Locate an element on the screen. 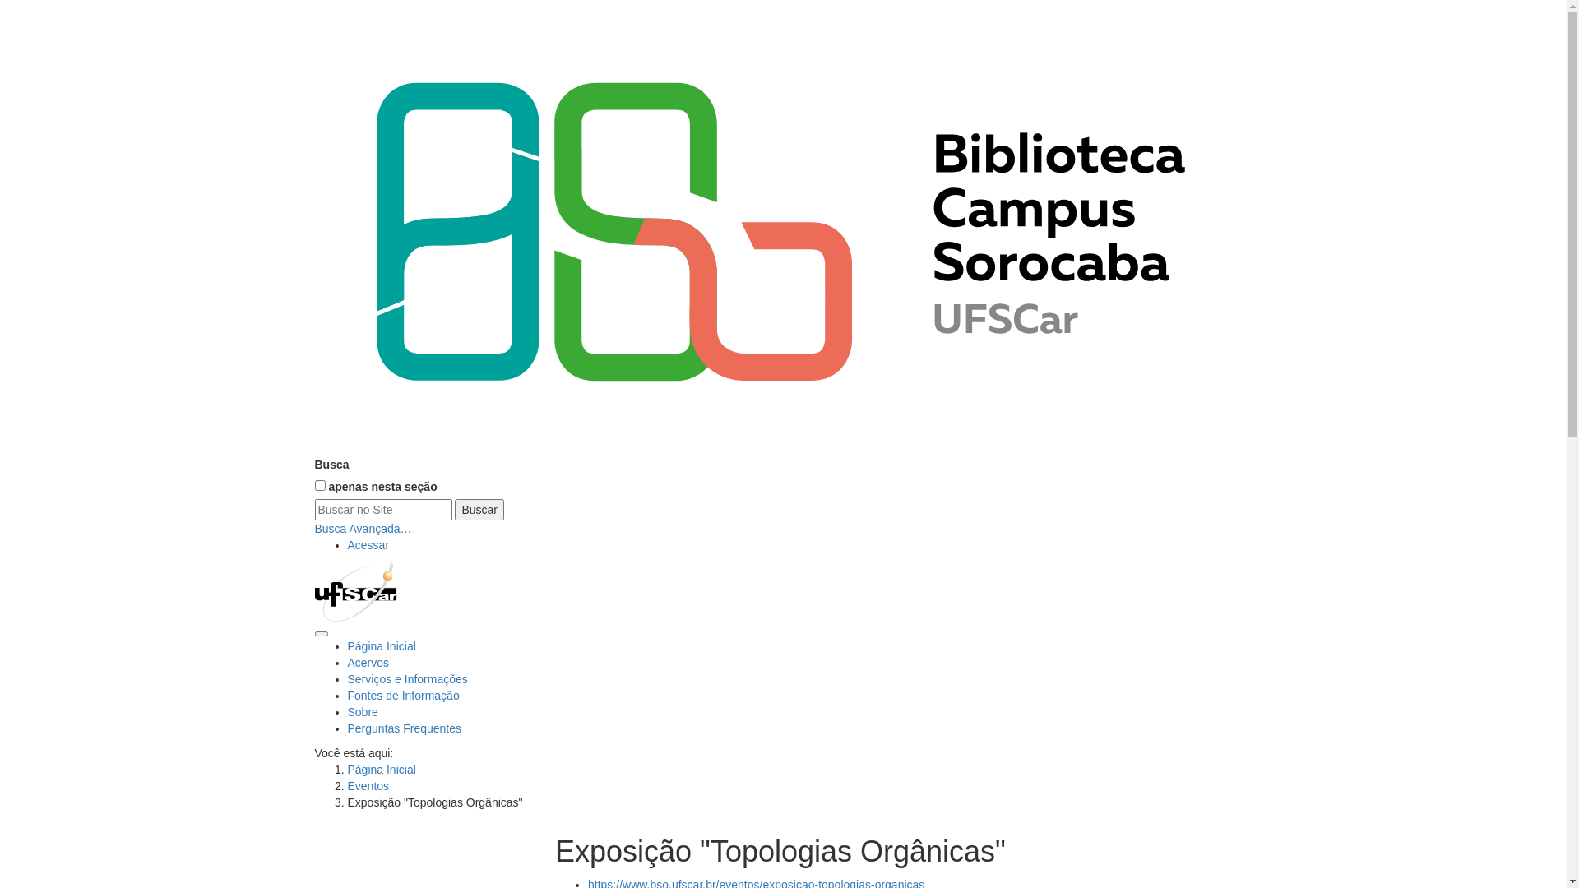  Biblioteca Campus Sorocaba - B-So UFSCar is located at coordinates (783, 229).